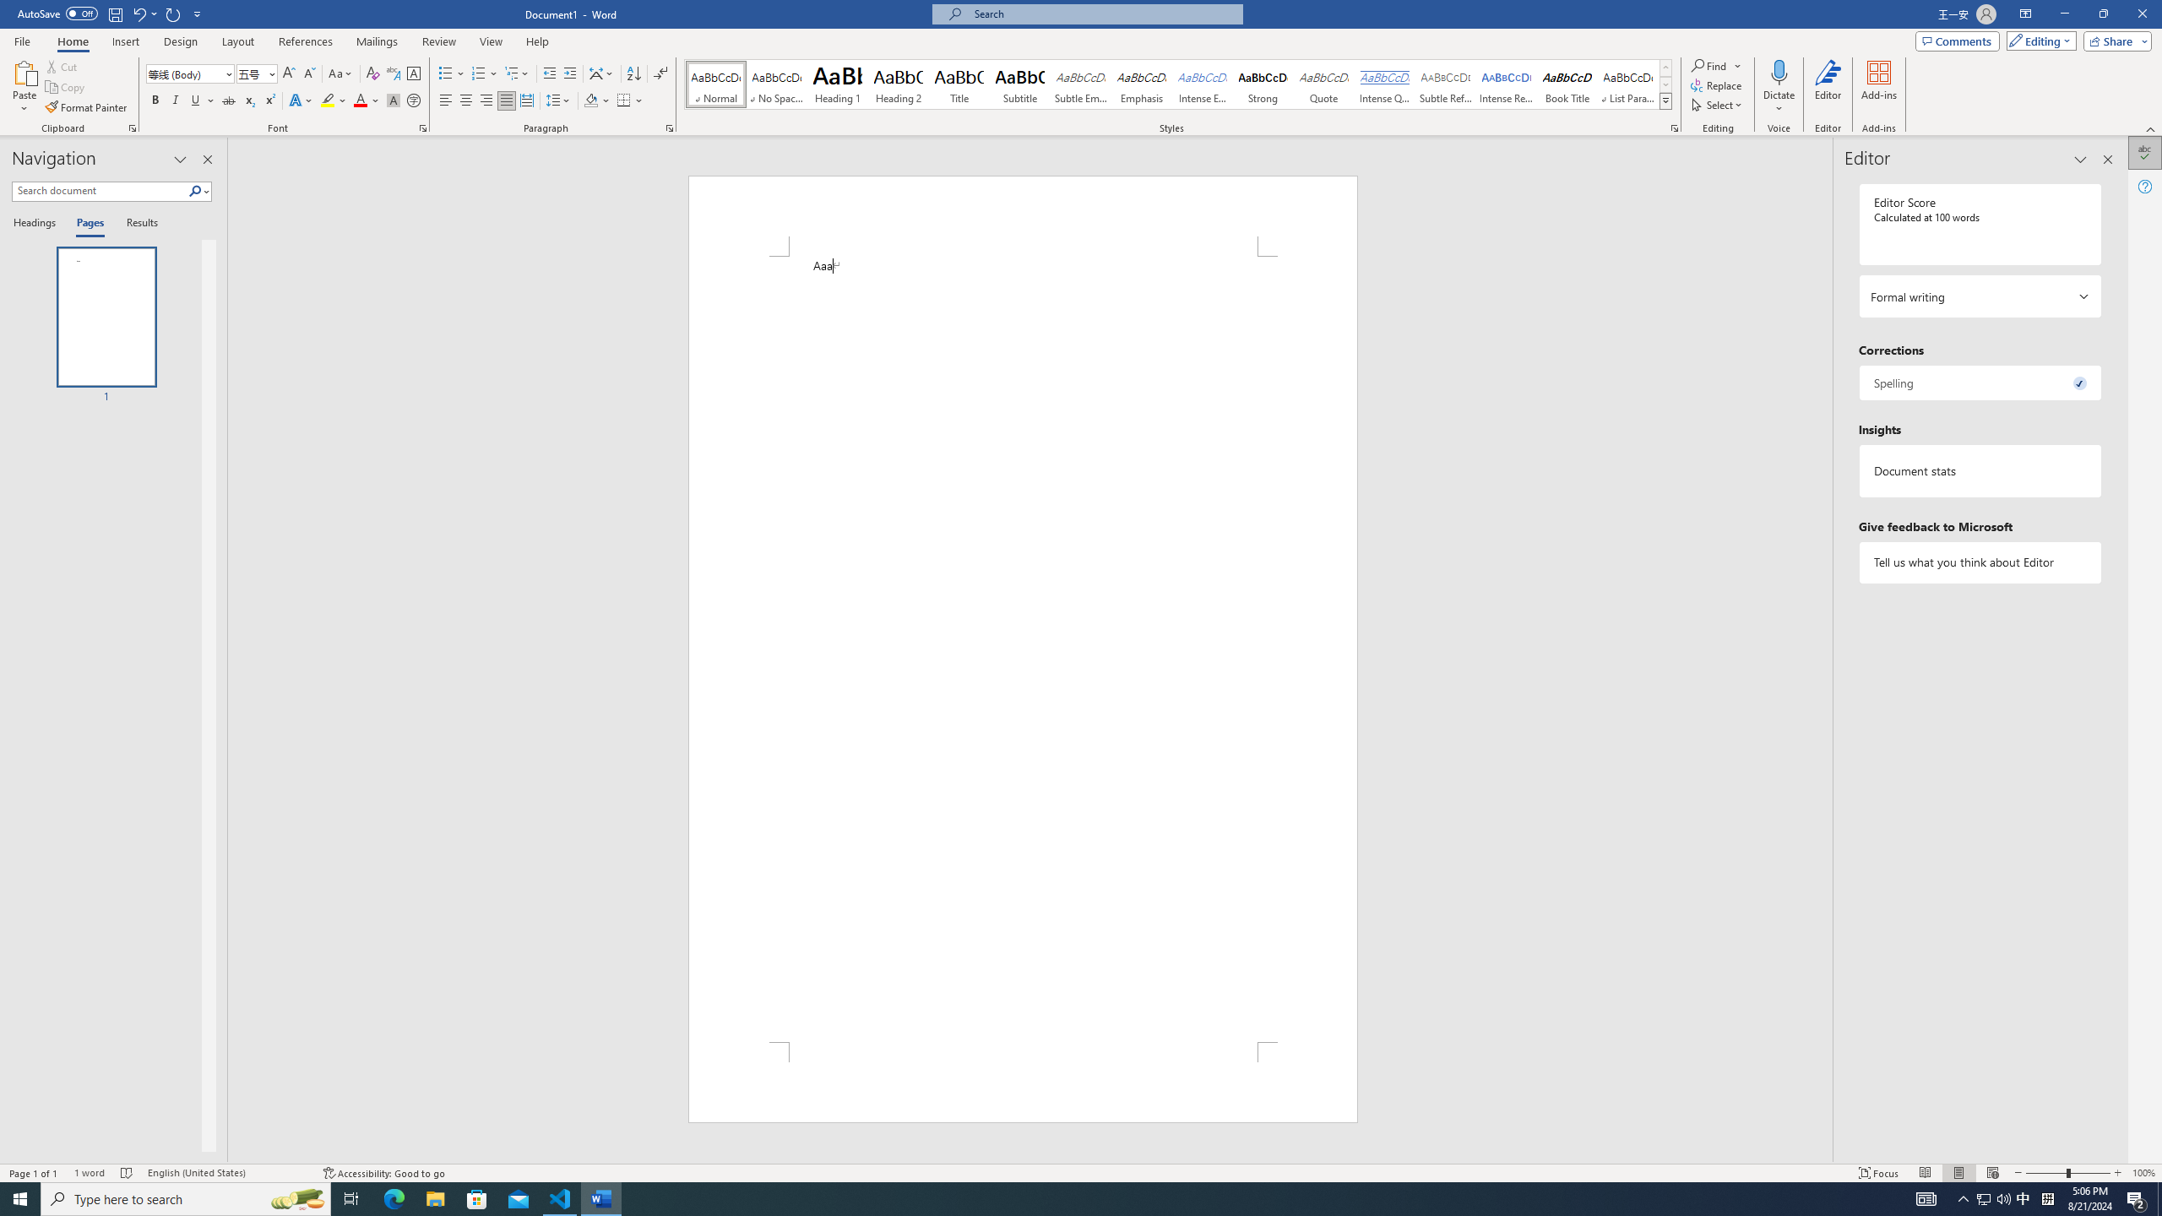 The height and width of the screenshot is (1216, 2162). Describe the element at coordinates (899, 84) in the screenshot. I see `Heading 2` at that location.